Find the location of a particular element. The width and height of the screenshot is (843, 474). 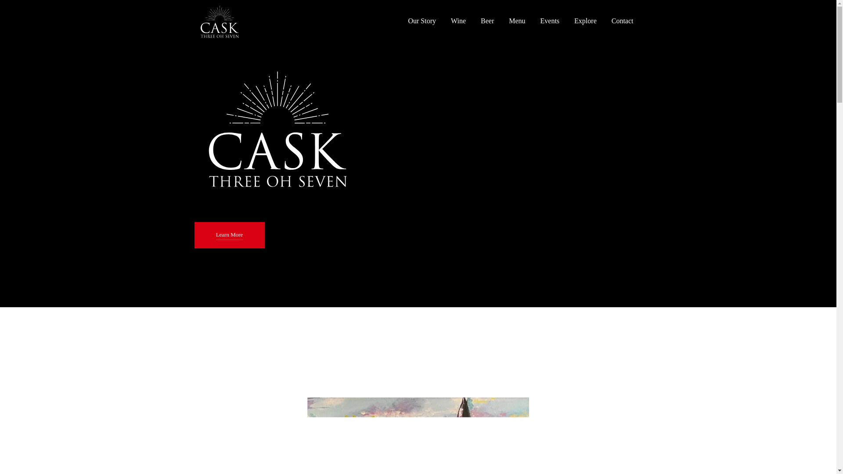

Beer is located at coordinates (487, 21).